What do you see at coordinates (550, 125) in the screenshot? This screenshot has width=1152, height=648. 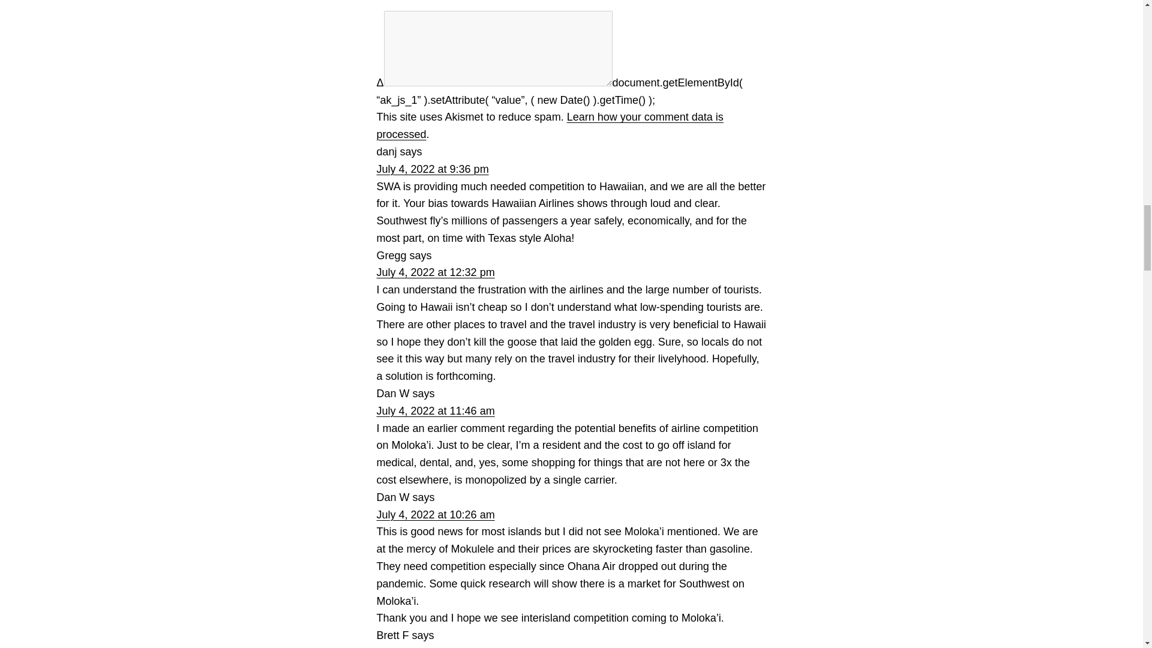 I see `Learn how your comment data is processed` at bounding box center [550, 125].